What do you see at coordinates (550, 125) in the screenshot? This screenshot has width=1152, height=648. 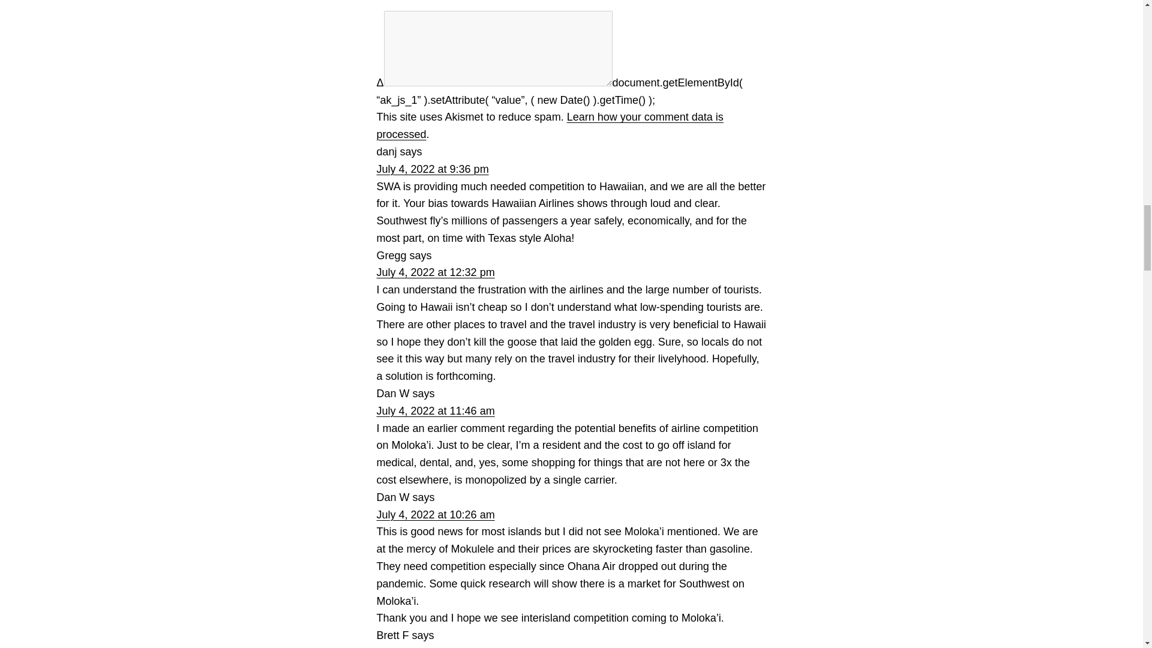 I see `Learn how your comment data is processed` at bounding box center [550, 125].